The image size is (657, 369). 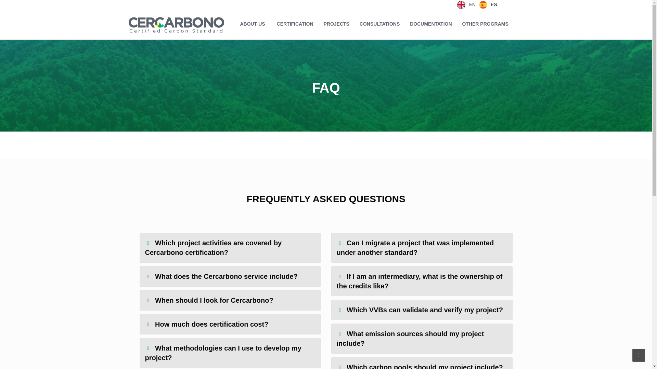 I want to click on DOCUMENTATION, so click(x=430, y=24).